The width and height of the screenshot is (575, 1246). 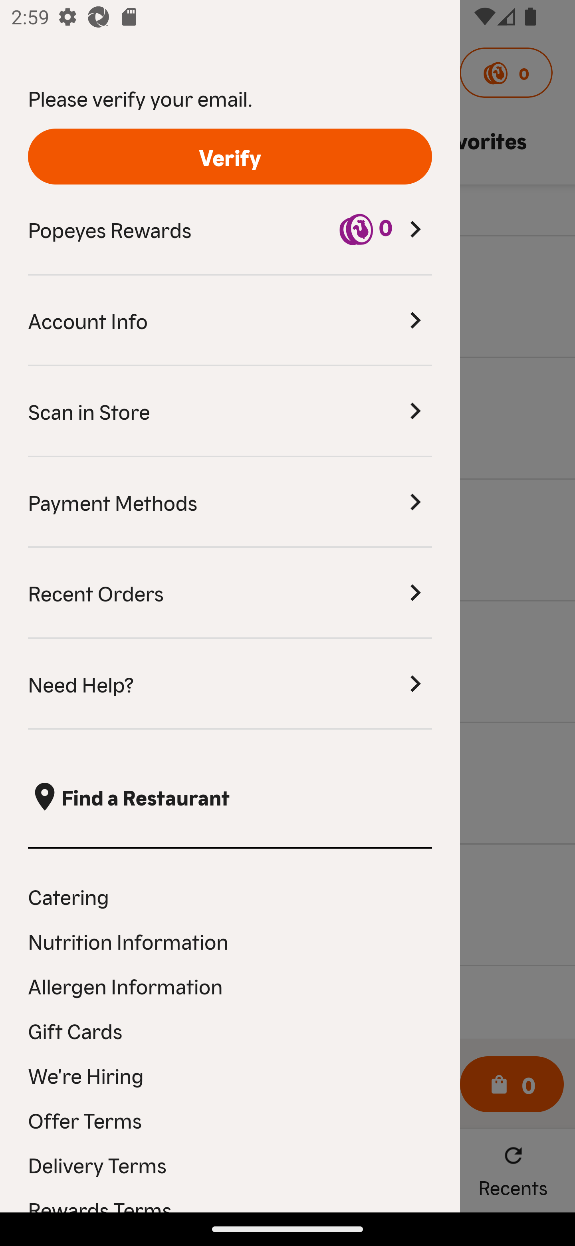 What do you see at coordinates (230, 502) in the screenshot?
I see `Payment Methods Payment Methods ` at bounding box center [230, 502].